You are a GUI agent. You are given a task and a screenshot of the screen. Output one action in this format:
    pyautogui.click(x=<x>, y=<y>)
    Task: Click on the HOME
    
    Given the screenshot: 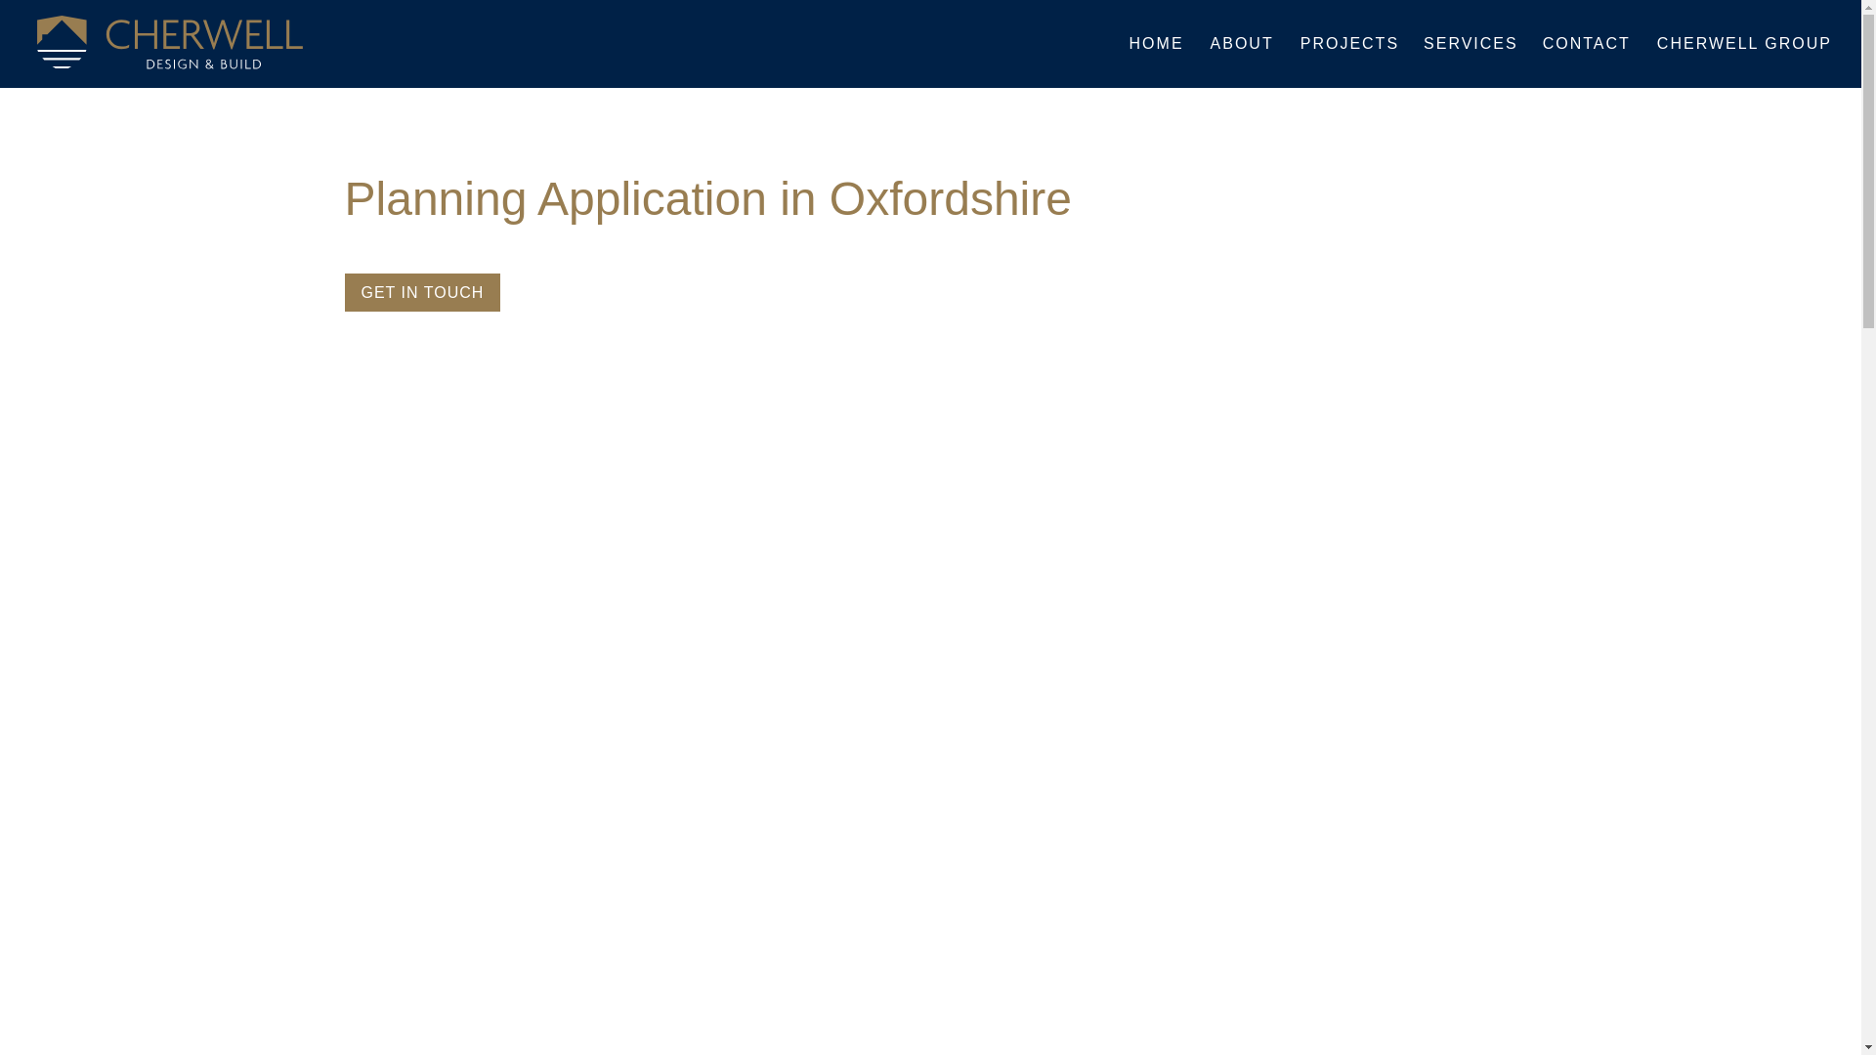 What is the action you would take?
    pyautogui.click(x=1156, y=62)
    